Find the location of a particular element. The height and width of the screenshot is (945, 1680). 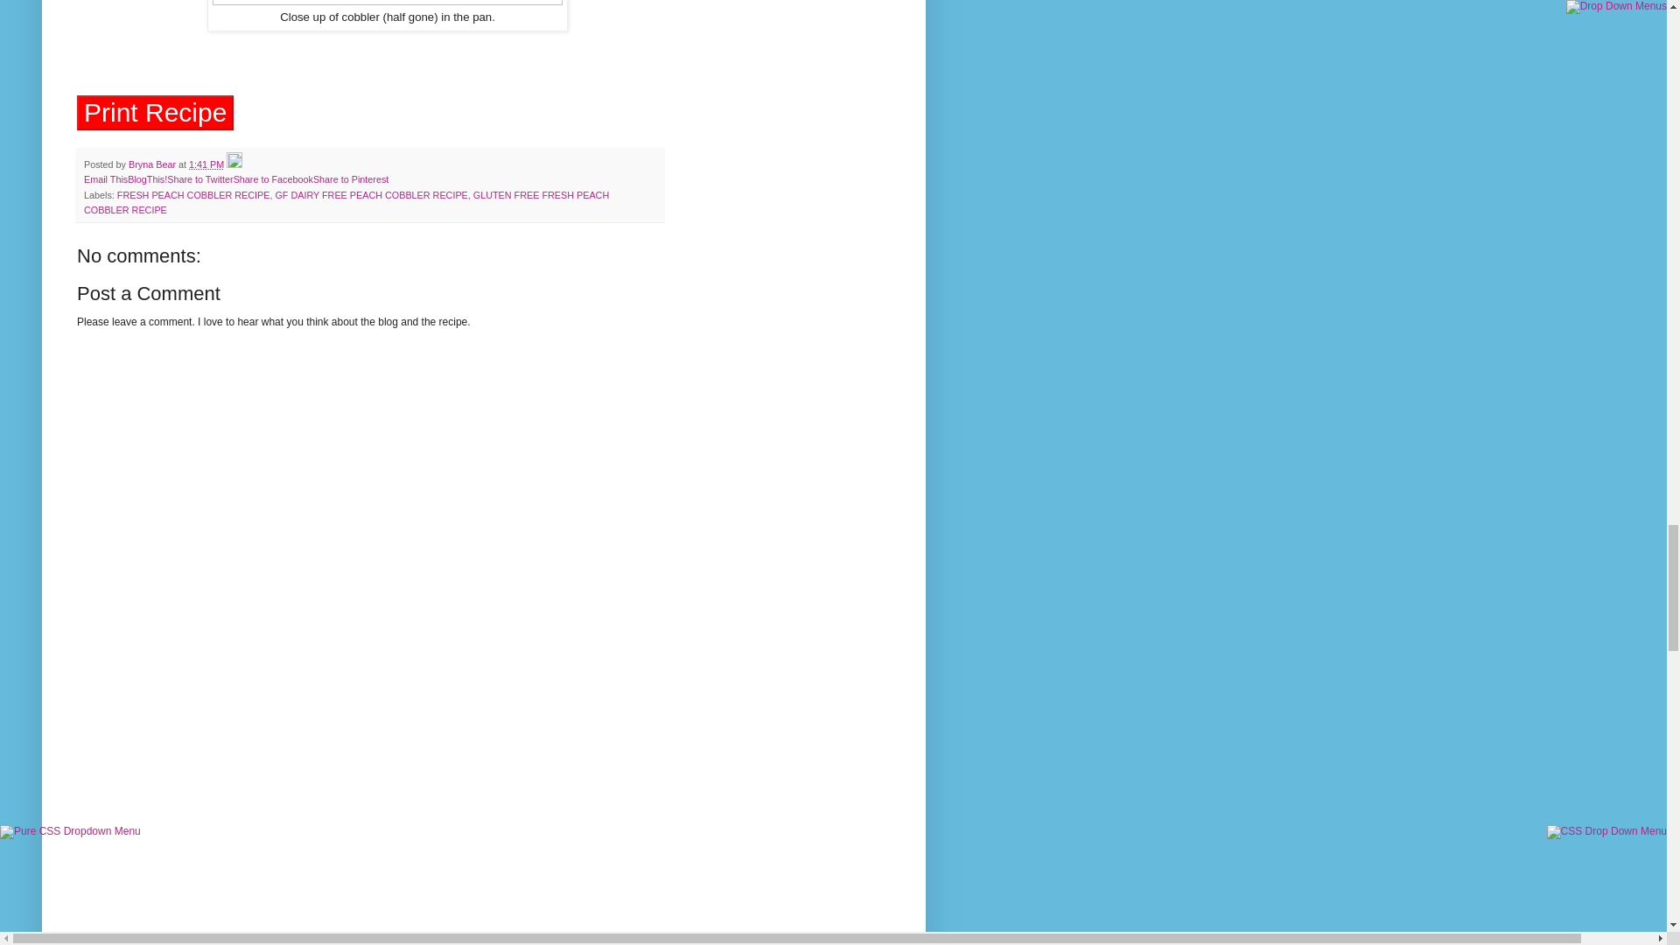

Bryna Bear is located at coordinates (153, 164).